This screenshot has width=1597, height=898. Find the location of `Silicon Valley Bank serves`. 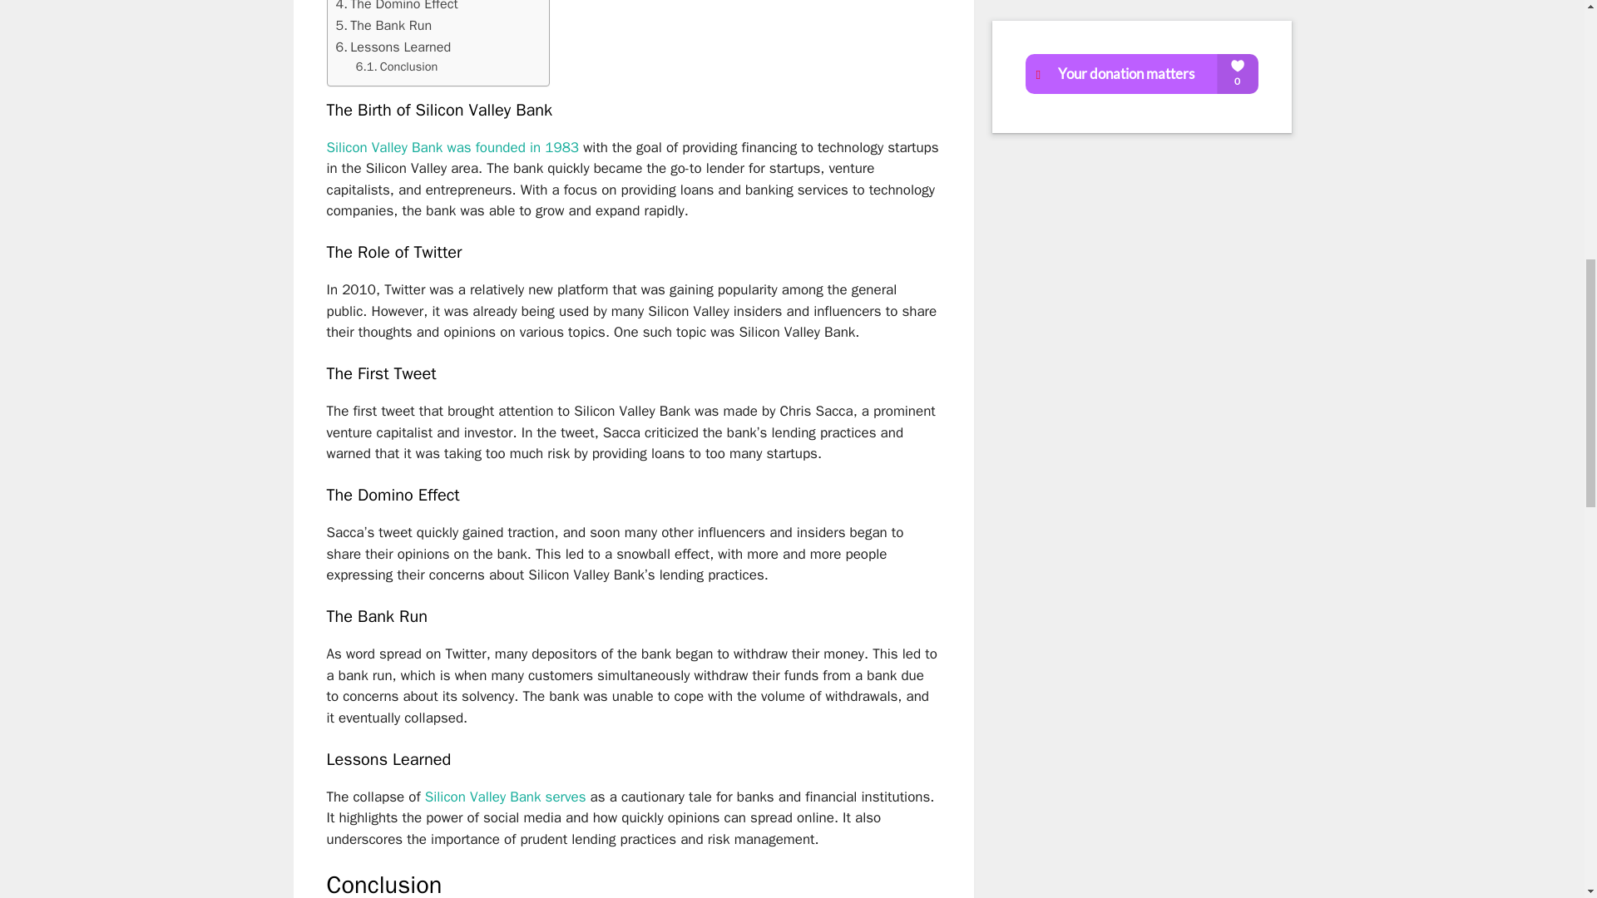

Silicon Valley Bank serves is located at coordinates (505, 797).